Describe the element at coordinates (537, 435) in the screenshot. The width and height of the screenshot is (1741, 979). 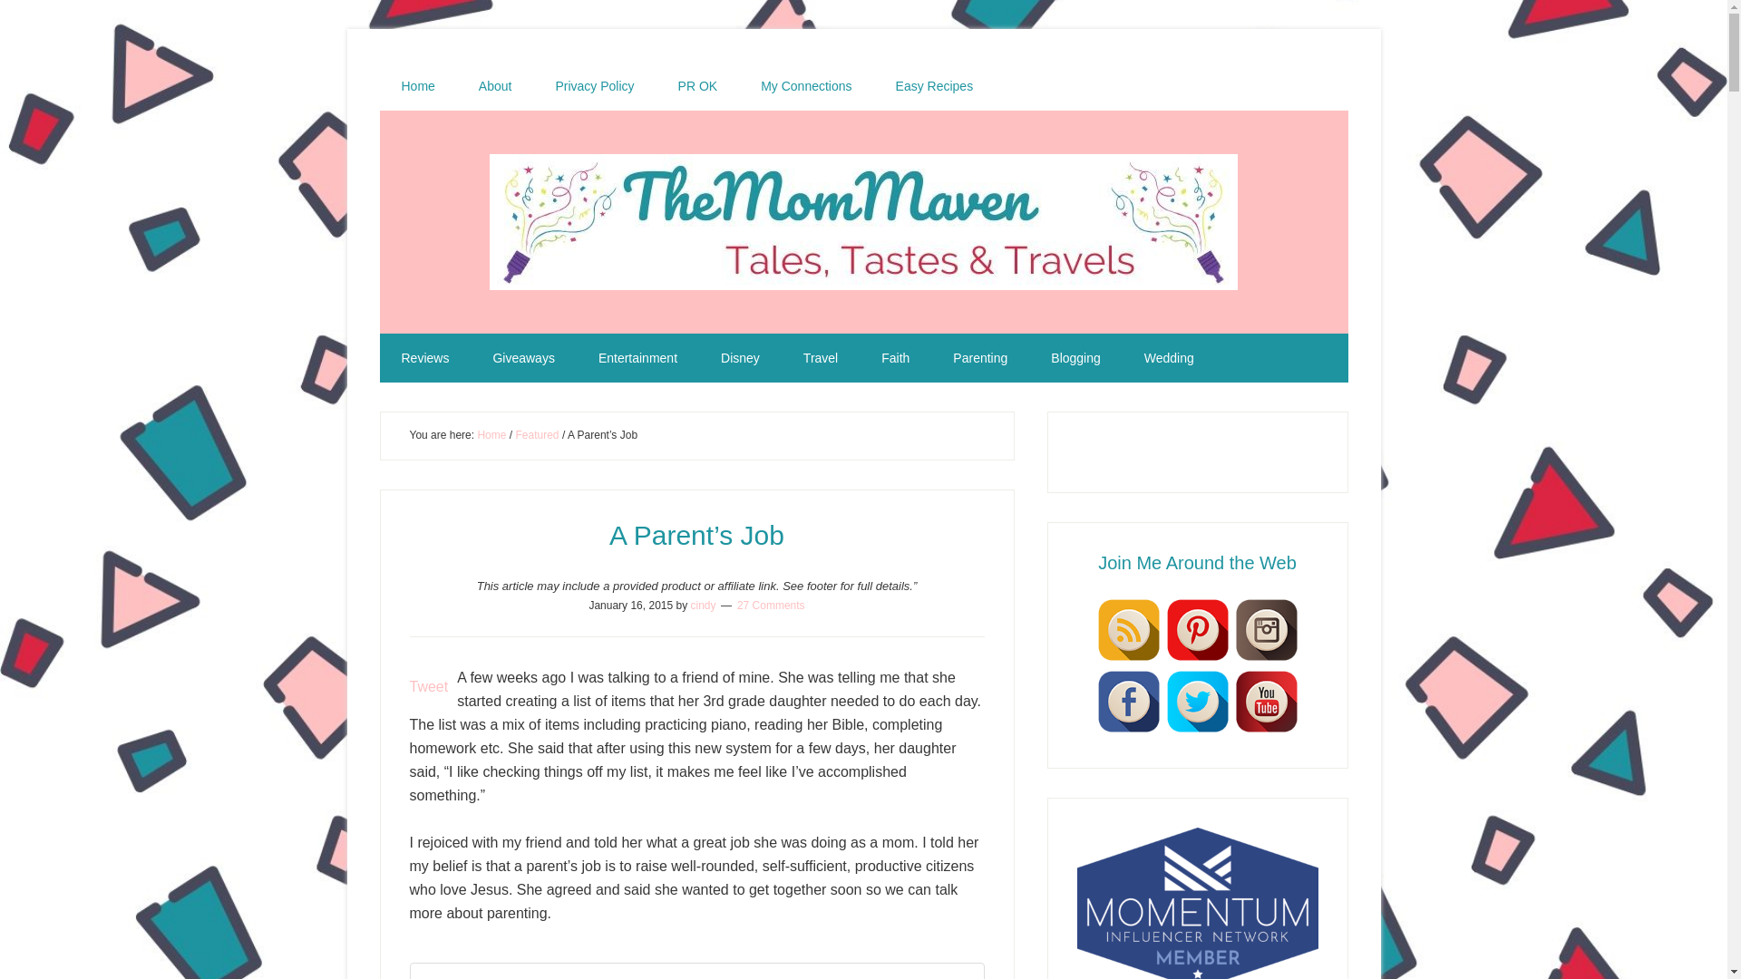
I see `Featured` at that location.